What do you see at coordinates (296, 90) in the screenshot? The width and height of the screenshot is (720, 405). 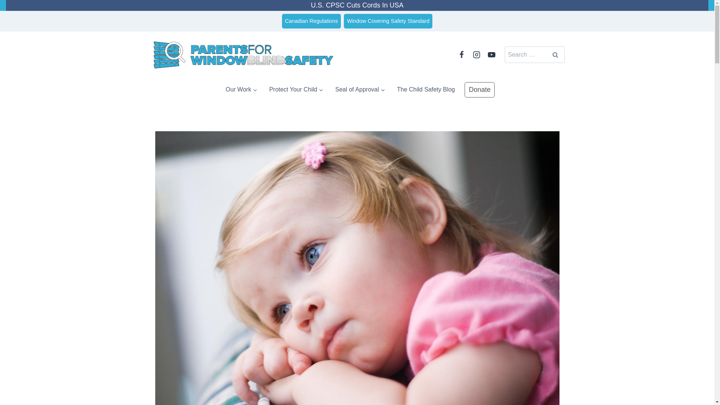 I see `Protect Your Child` at bounding box center [296, 90].